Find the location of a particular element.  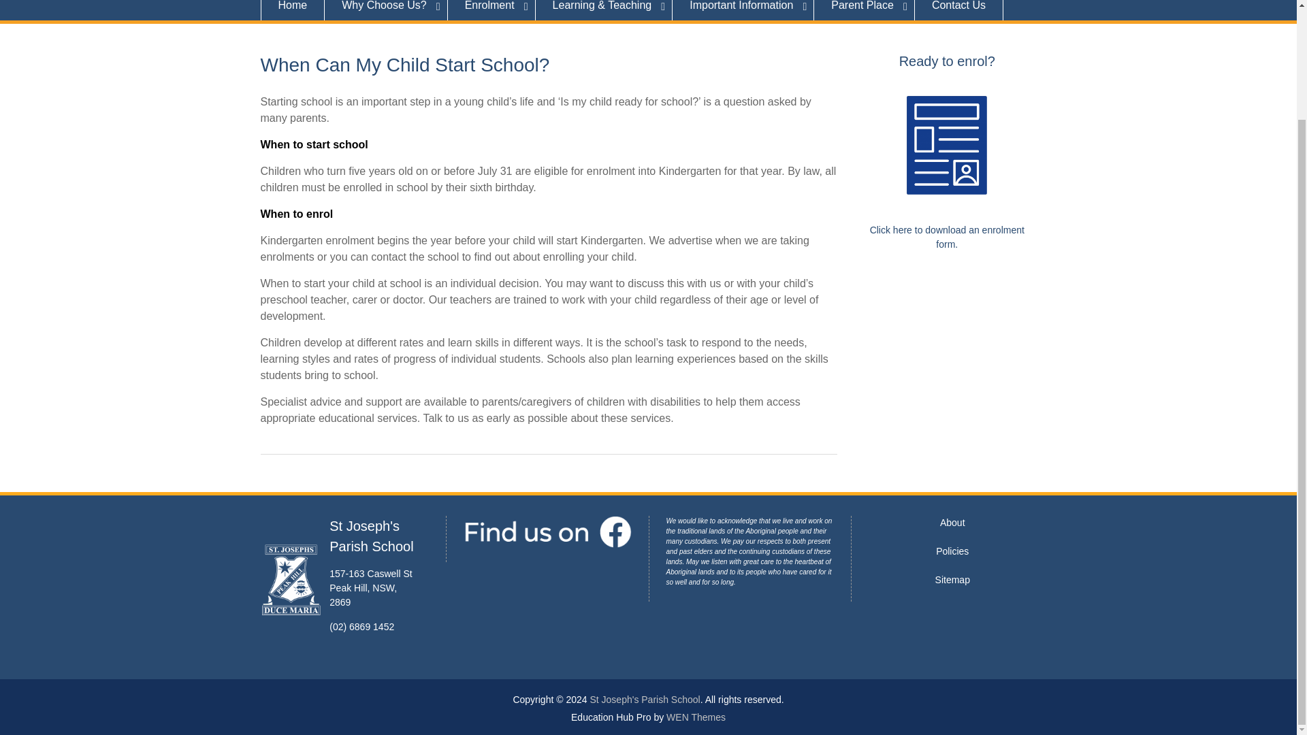

Home is located at coordinates (292, 10).